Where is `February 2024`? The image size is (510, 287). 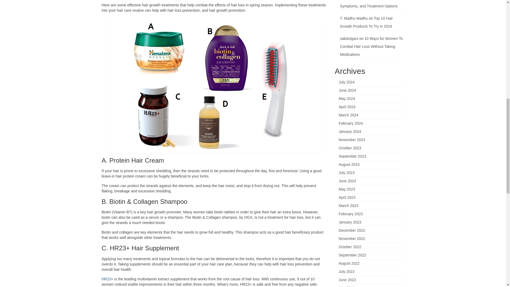
February 2024 is located at coordinates (351, 123).